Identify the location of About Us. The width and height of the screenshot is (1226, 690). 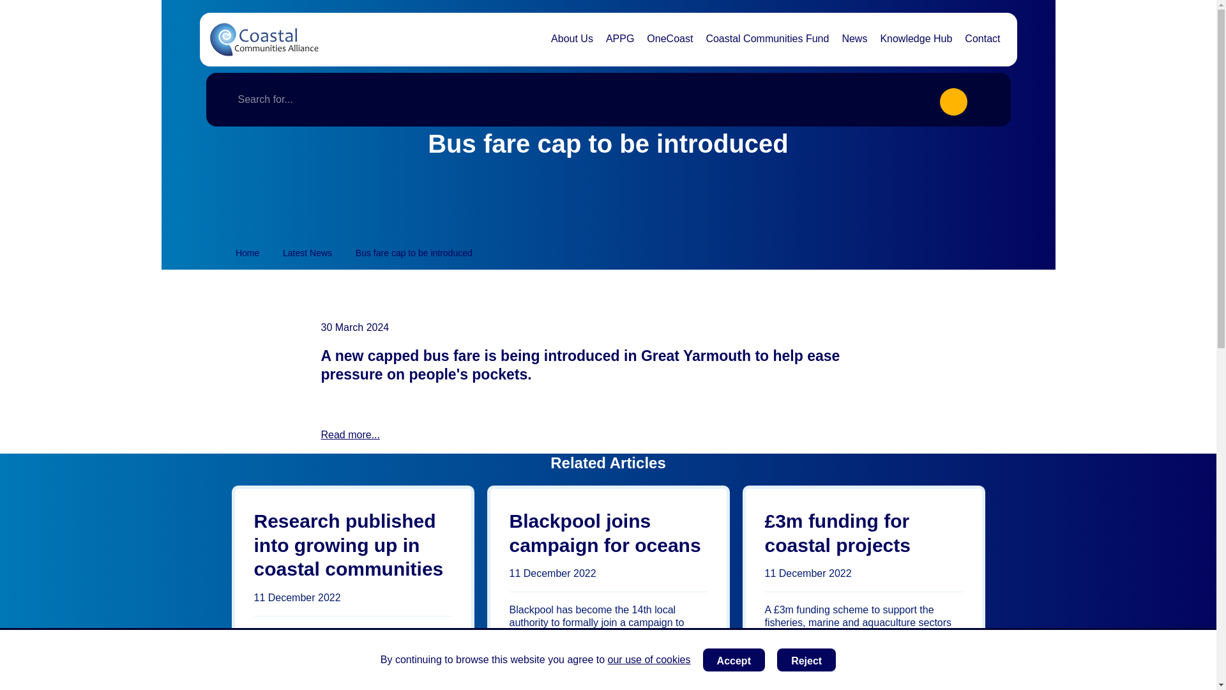
(571, 39).